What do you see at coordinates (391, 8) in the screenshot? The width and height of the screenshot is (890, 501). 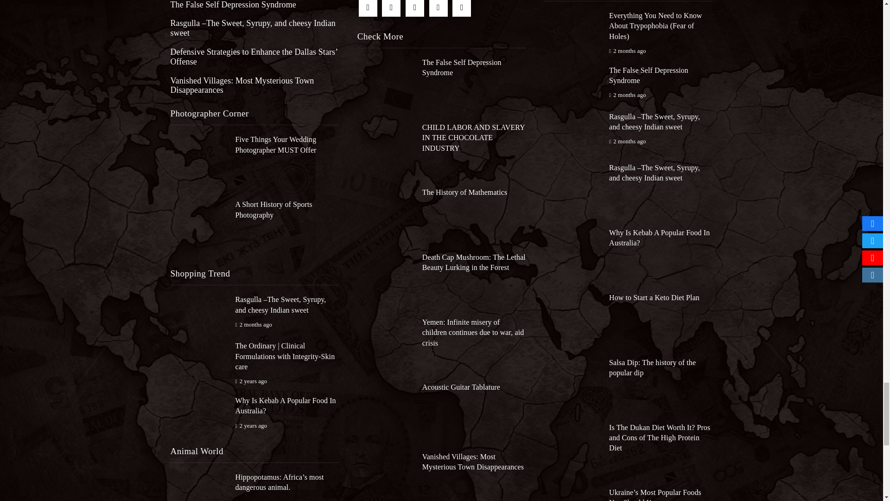 I see `Twitter` at bounding box center [391, 8].